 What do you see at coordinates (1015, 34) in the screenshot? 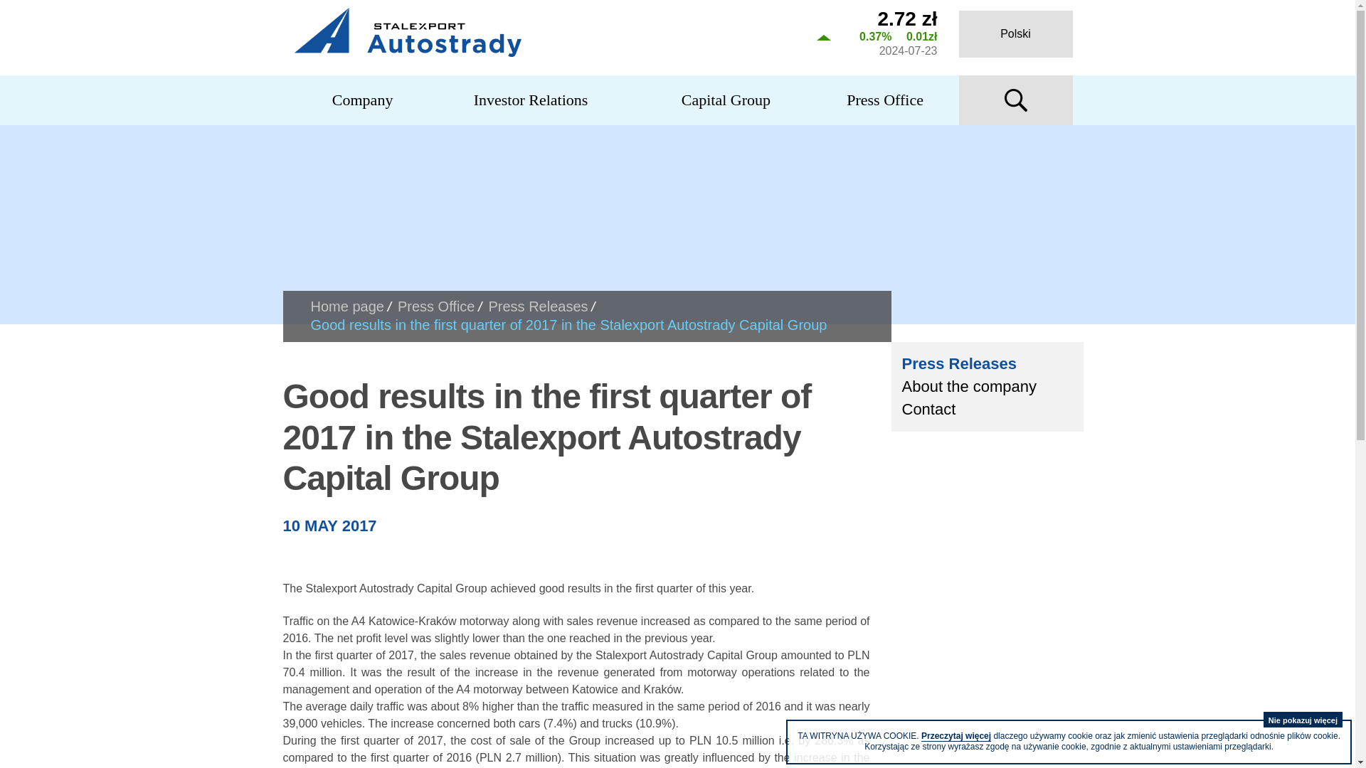
I see `Polski` at bounding box center [1015, 34].